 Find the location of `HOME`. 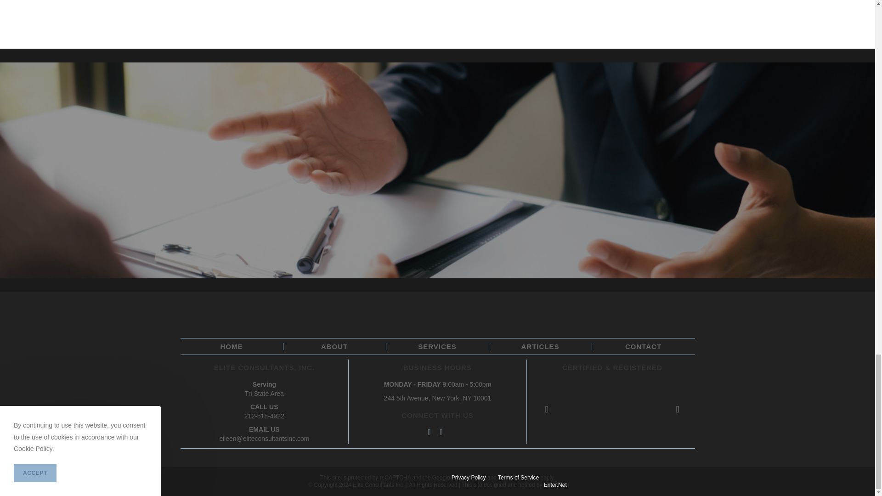

HOME is located at coordinates (232, 346).